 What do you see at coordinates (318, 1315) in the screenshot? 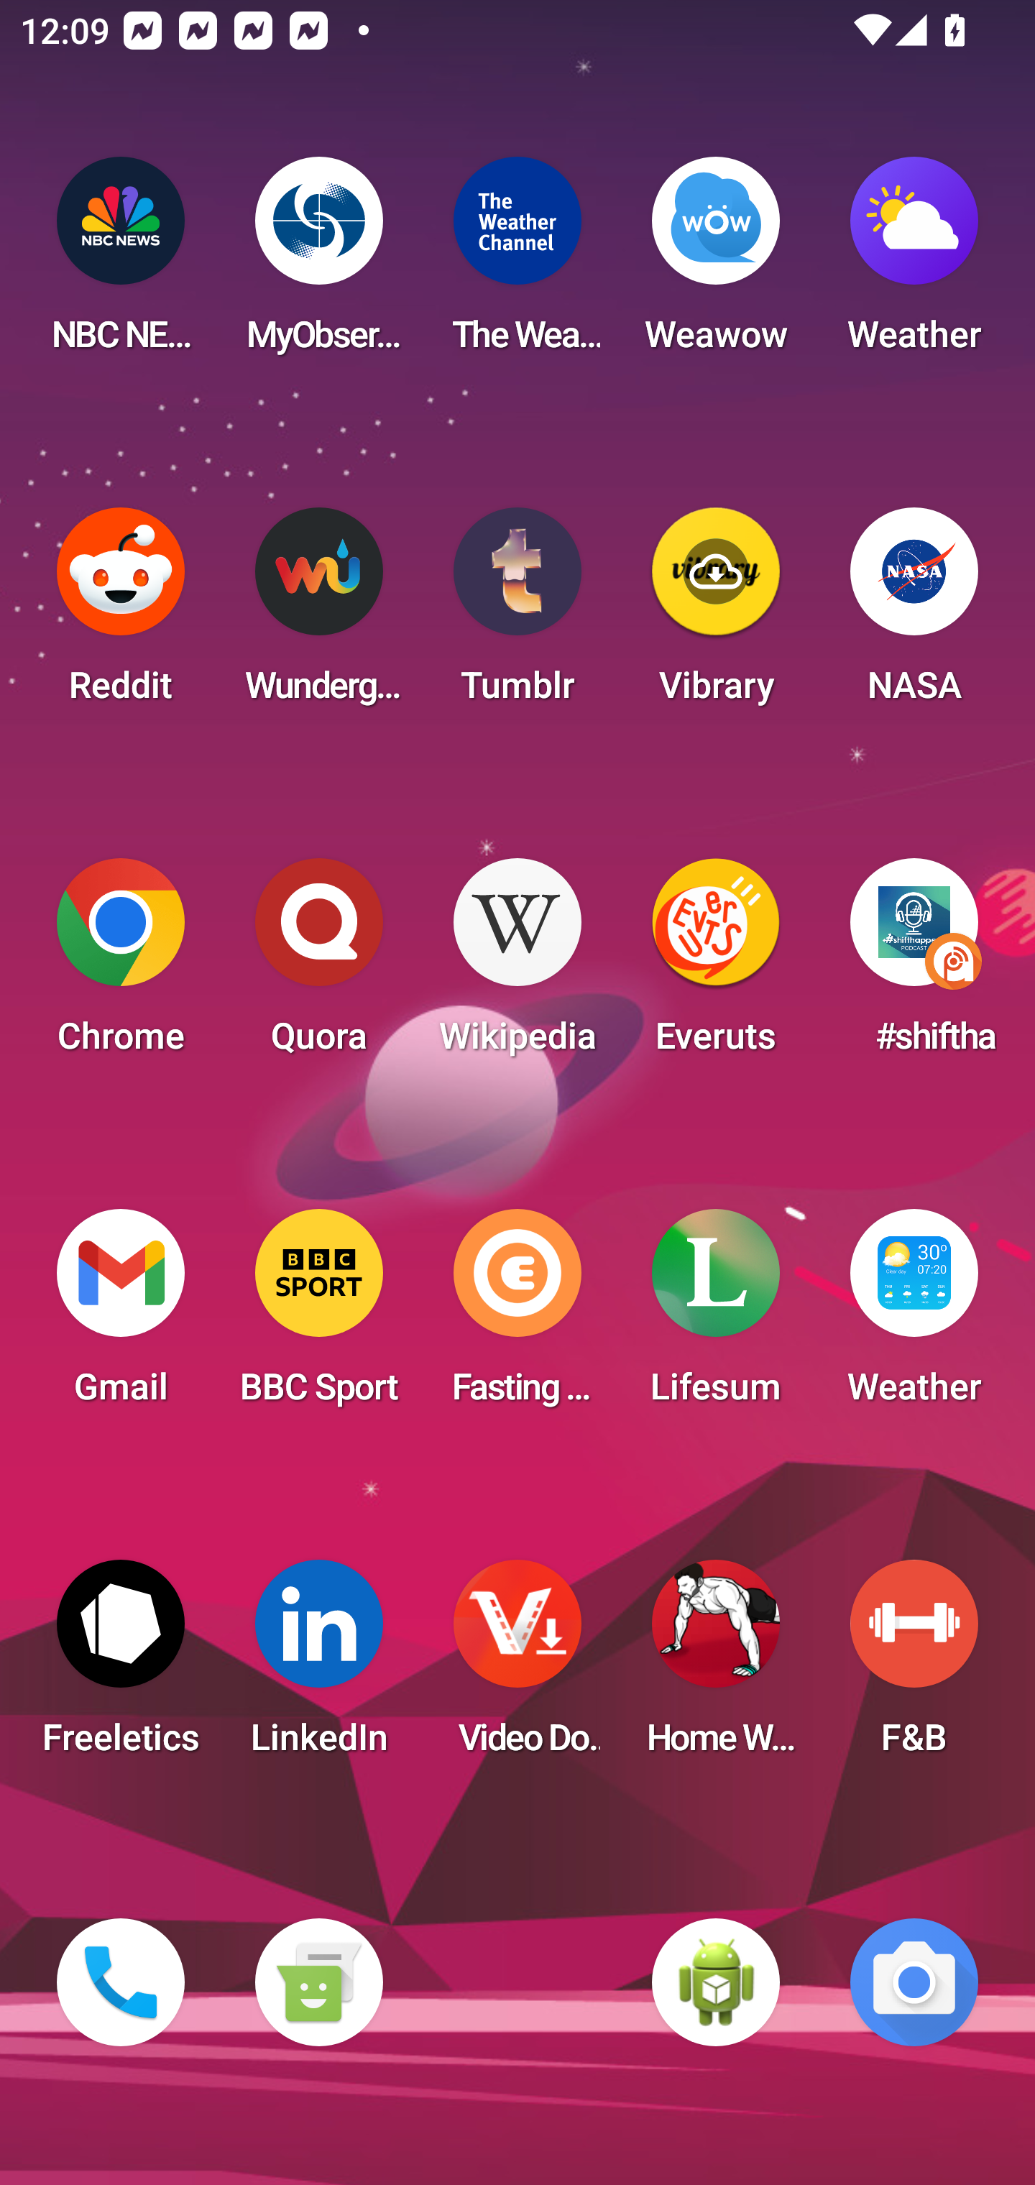
I see `BBC Sport` at bounding box center [318, 1315].